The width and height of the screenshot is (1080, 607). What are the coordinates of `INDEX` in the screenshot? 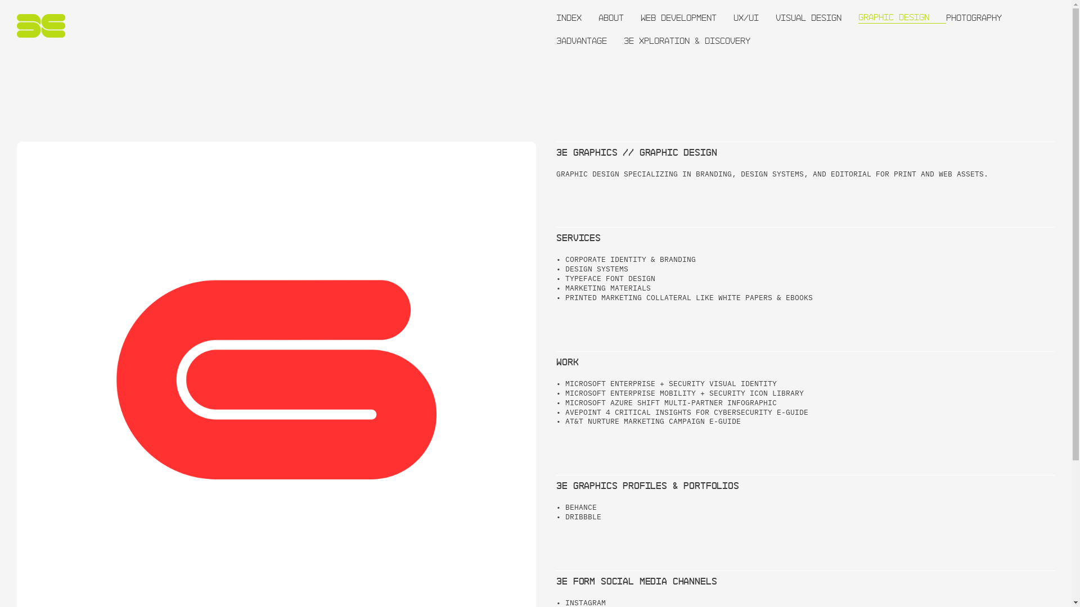 It's located at (577, 12).